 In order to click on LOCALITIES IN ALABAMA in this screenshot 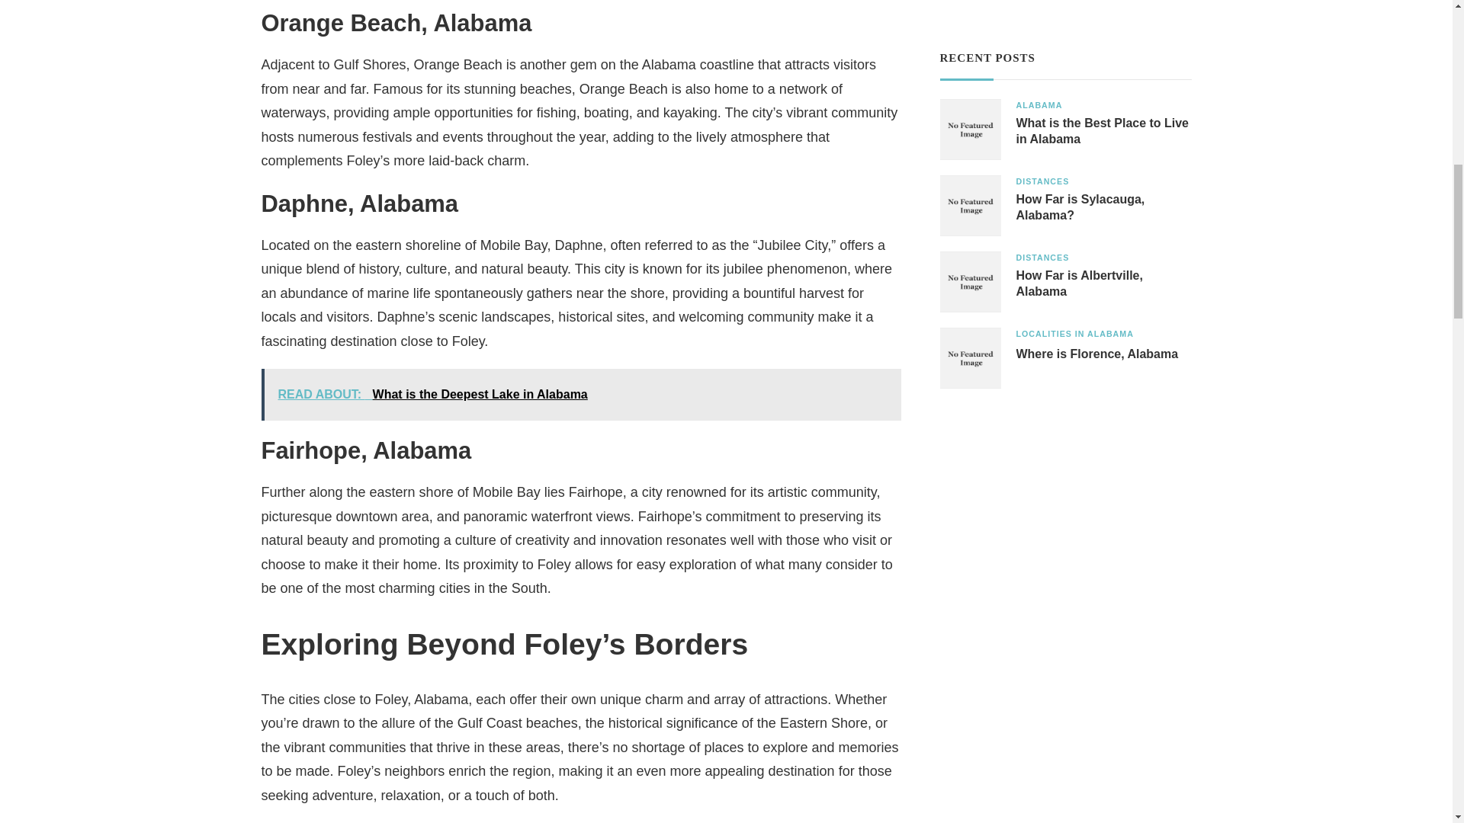, I will do `click(1074, 334)`.